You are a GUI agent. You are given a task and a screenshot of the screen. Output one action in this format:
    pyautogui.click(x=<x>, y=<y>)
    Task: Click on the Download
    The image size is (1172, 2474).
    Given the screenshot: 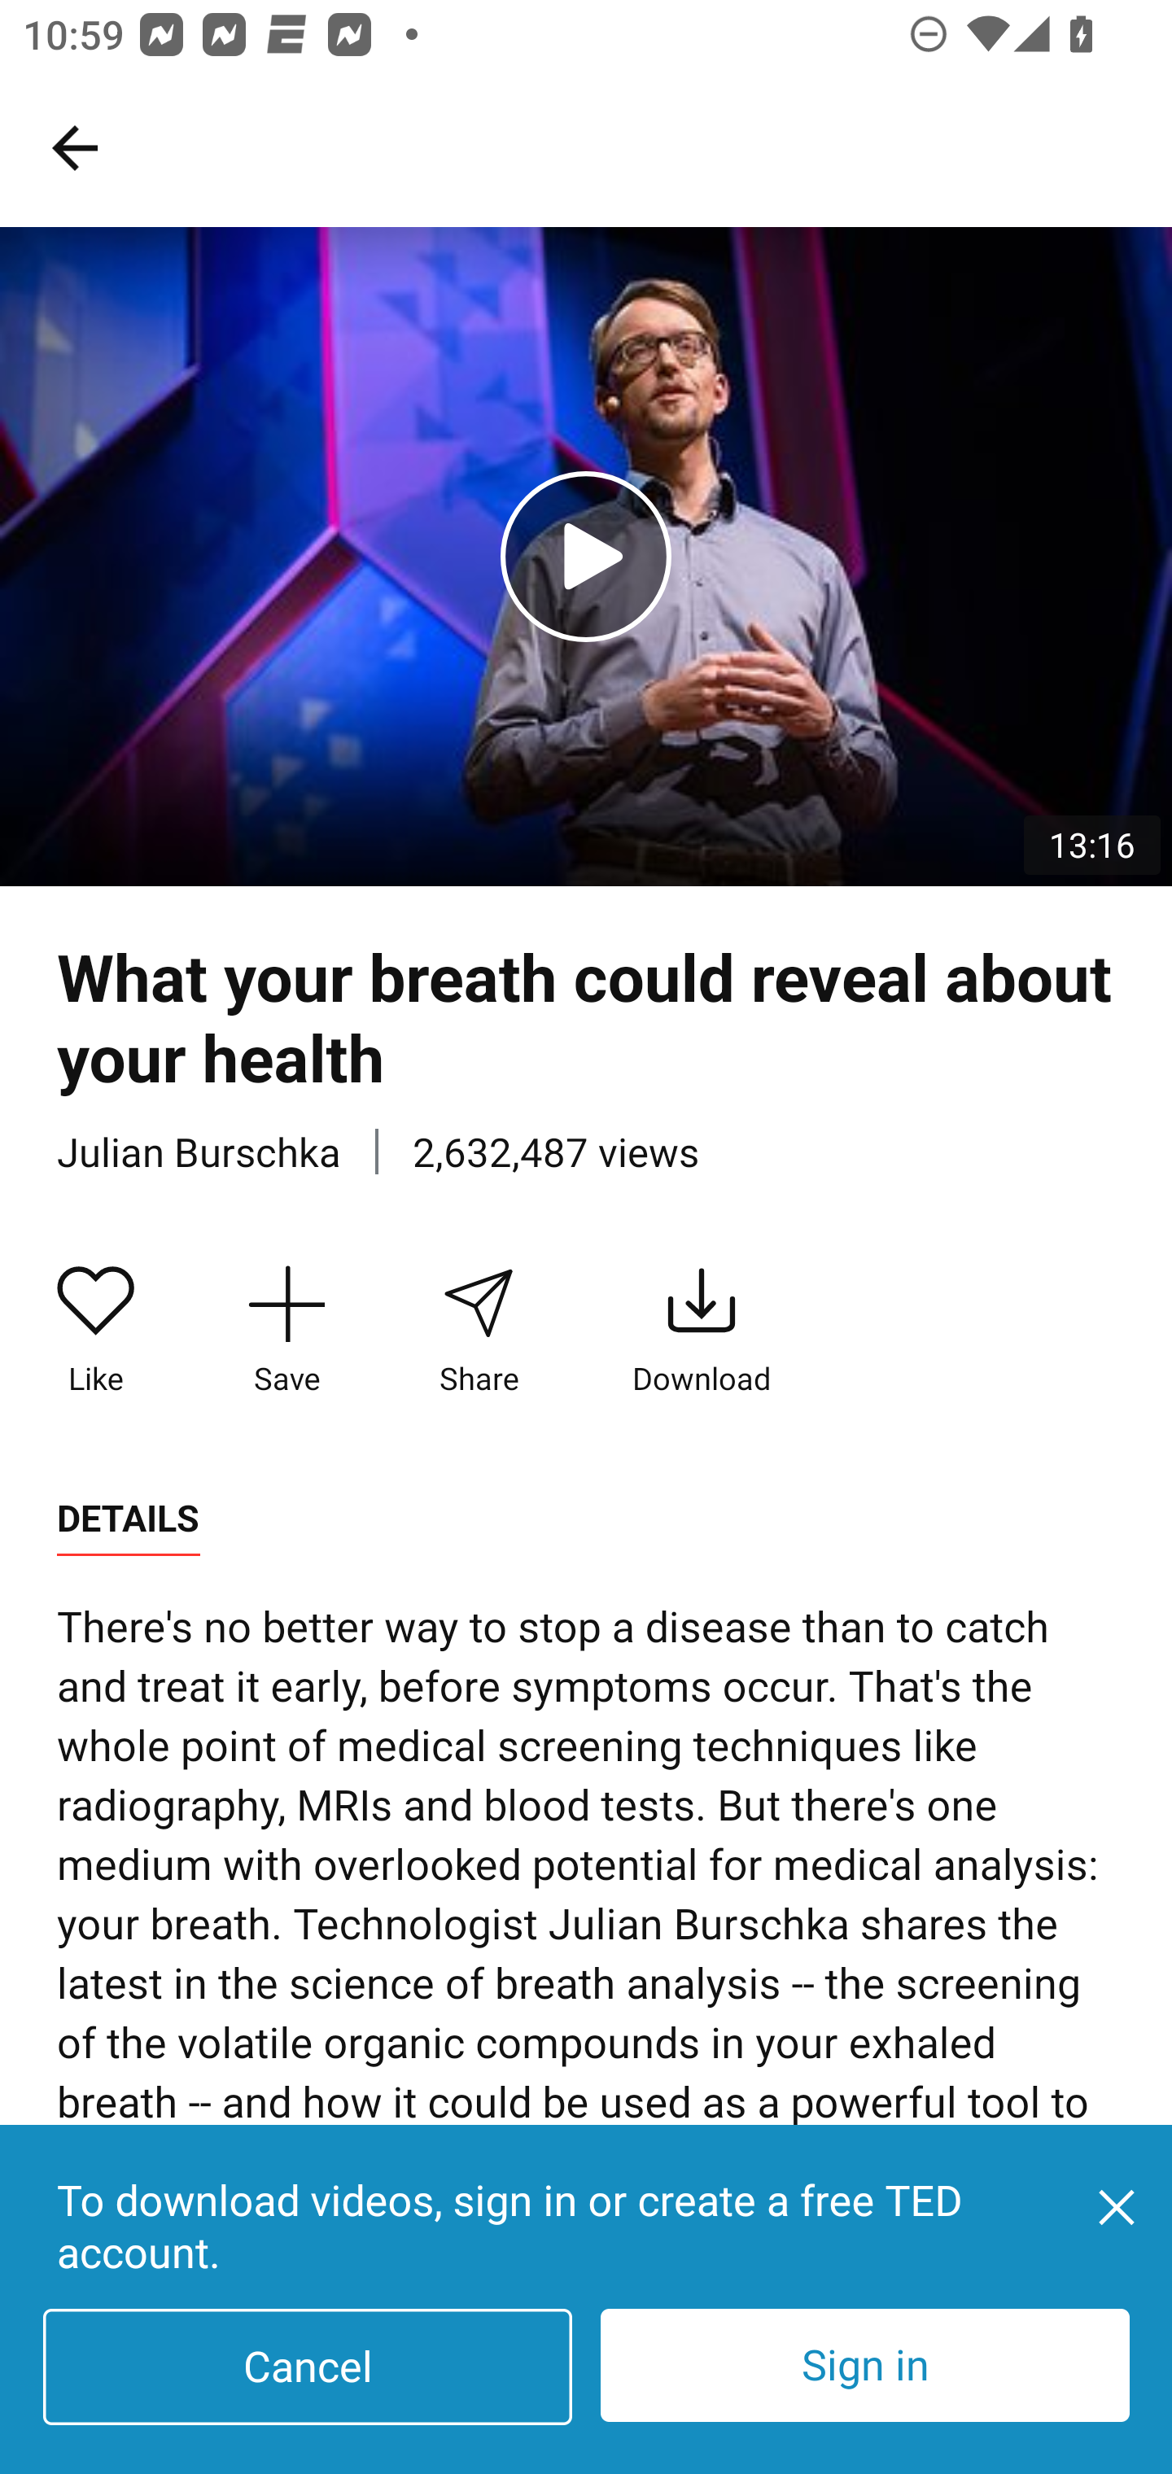 What is the action you would take?
    pyautogui.click(x=702, y=1331)
    